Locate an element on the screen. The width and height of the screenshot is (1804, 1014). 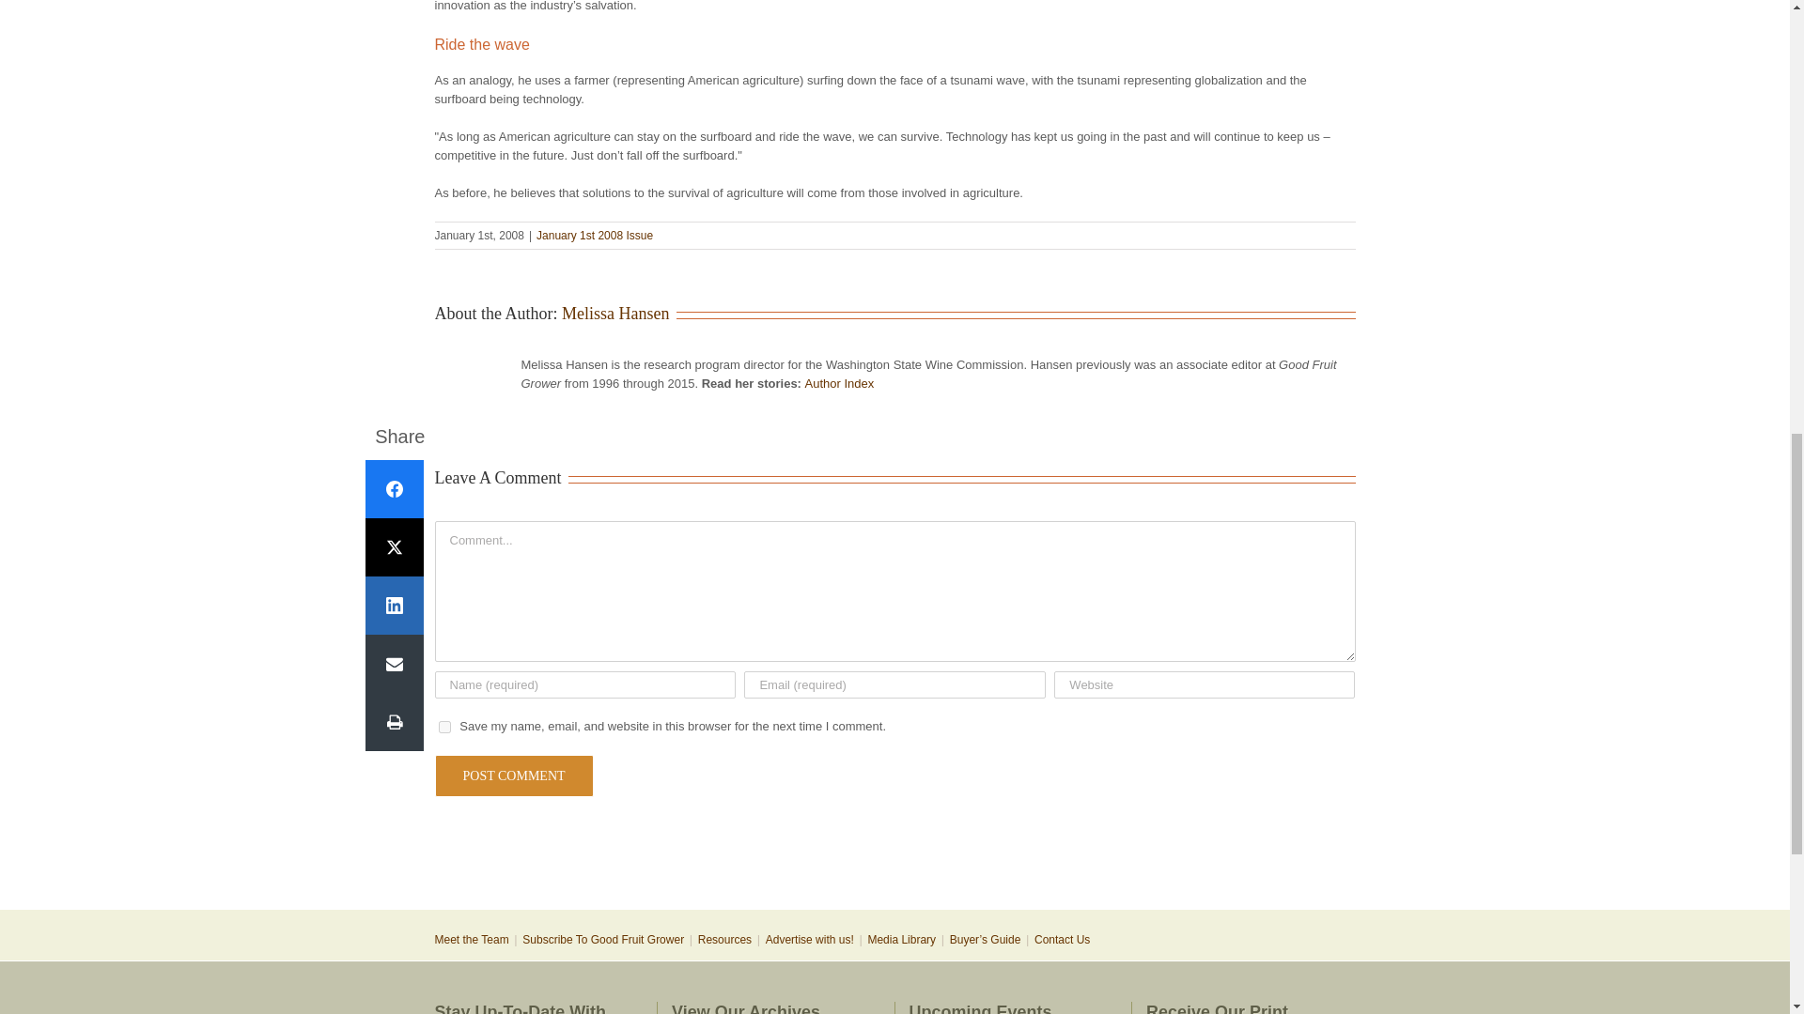
Posts by Melissa Hansen is located at coordinates (614, 314).